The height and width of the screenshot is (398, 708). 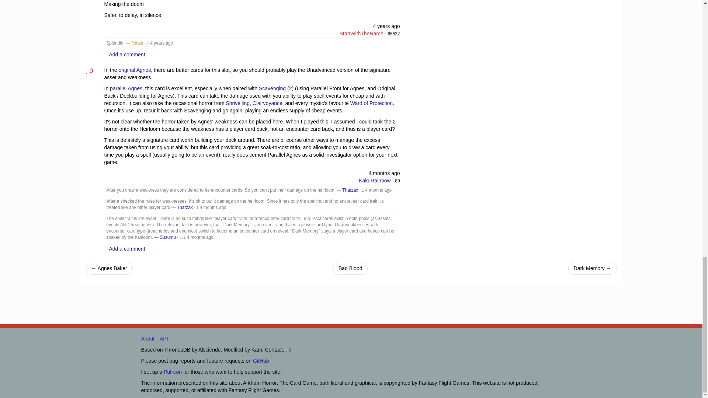 I want to click on Monday, April 1, 2024 9:04 PM, so click(x=384, y=173).